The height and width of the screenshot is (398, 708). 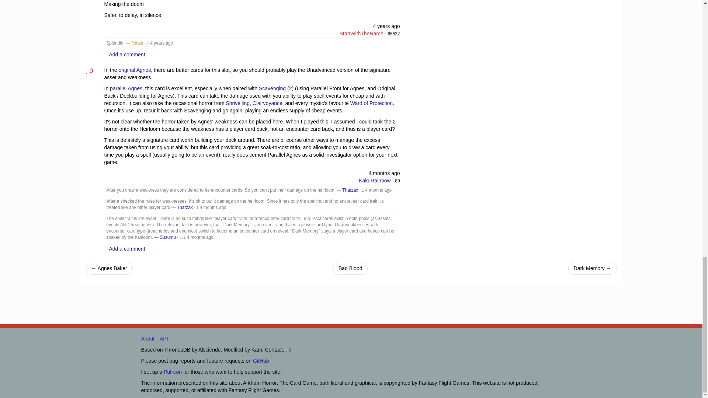 I want to click on Monday, April 1, 2024 9:04 PM, so click(x=384, y=173).